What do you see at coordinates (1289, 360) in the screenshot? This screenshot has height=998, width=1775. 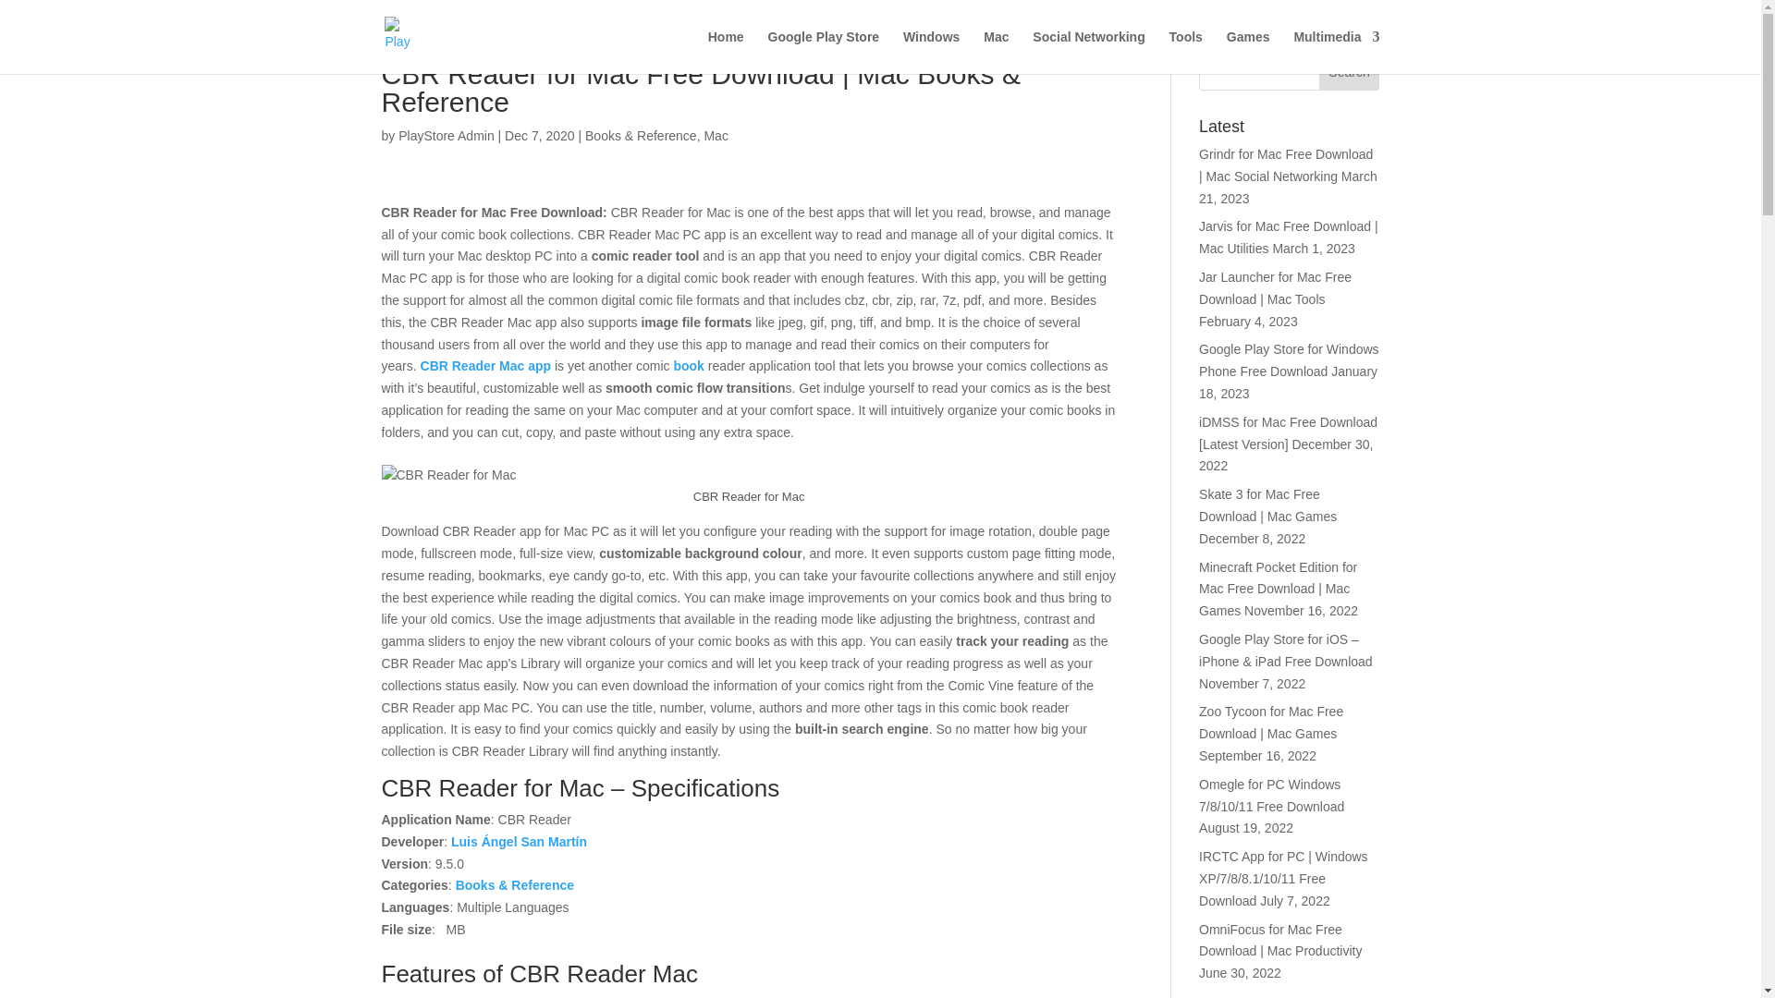 I see `Google Play Store for Windows Phone Free Download` at bounding box center [1289, 360].